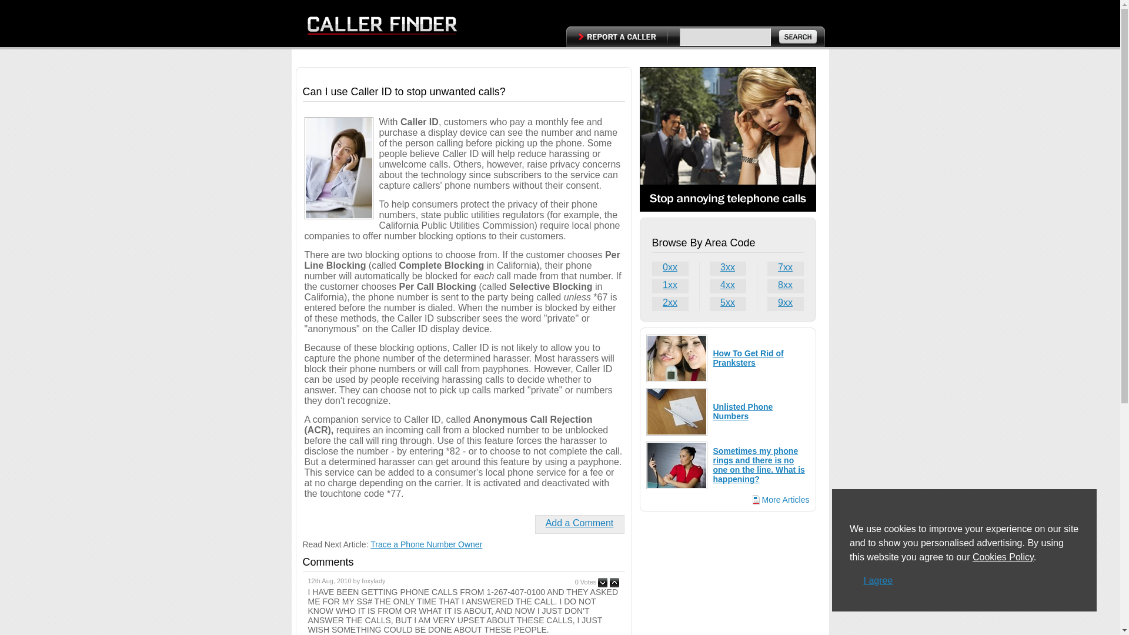 This screenshot has height=635, width=1129. I want to click on 2xx, so click(670, 304).